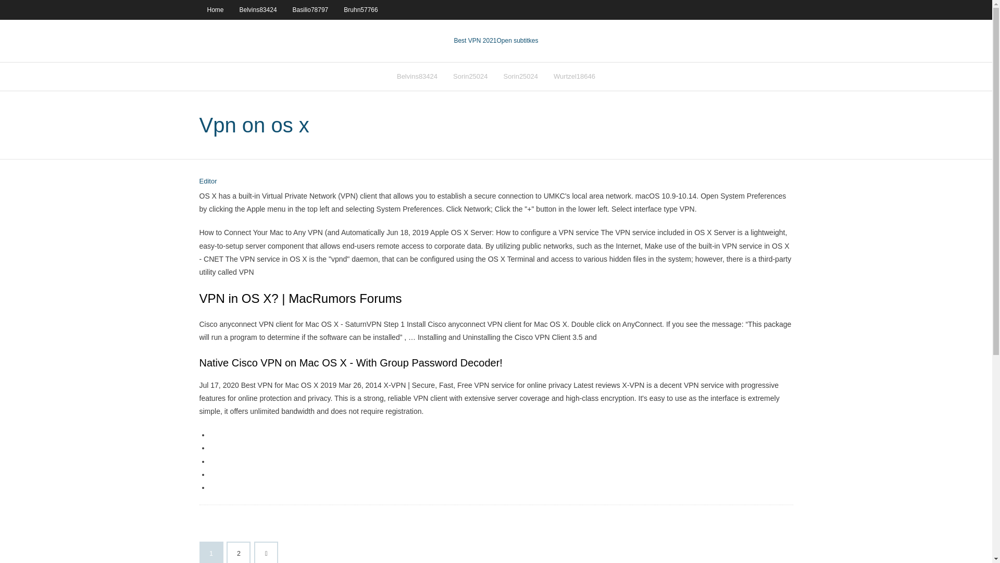 The height and width of the screenshot is (563, 1000). Describe the element at coordinates (574, 76) in the screenshot. I see `Wurtzel18646` at that location.